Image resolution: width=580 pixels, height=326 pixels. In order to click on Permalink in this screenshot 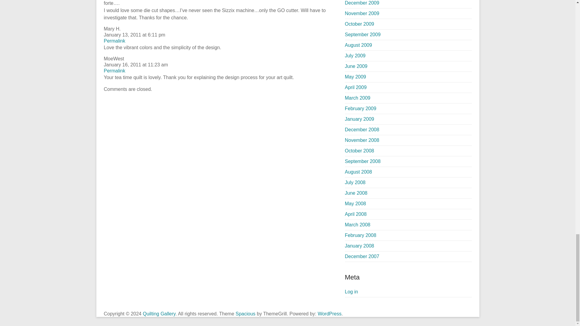, I will do `click(114, 41)`.